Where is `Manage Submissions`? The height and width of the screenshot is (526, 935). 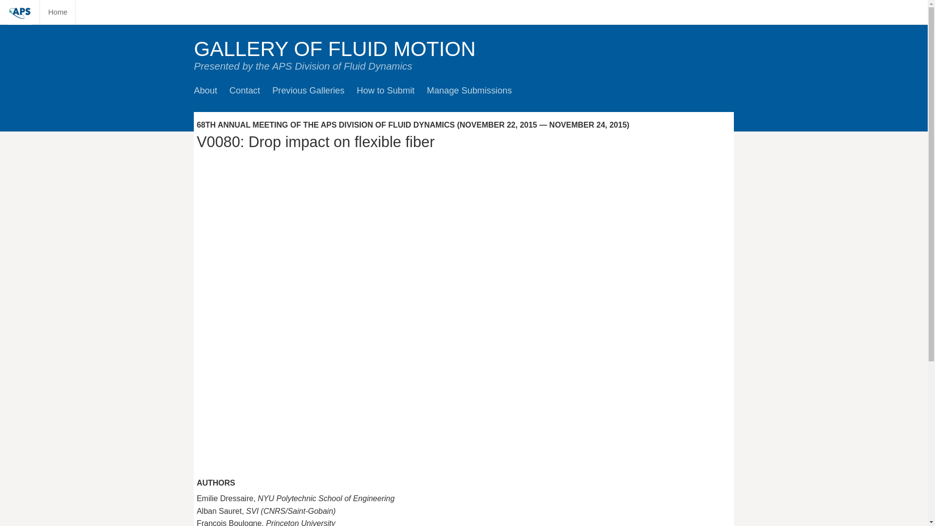
Manage Submissions is located at coordinates (468, 90).